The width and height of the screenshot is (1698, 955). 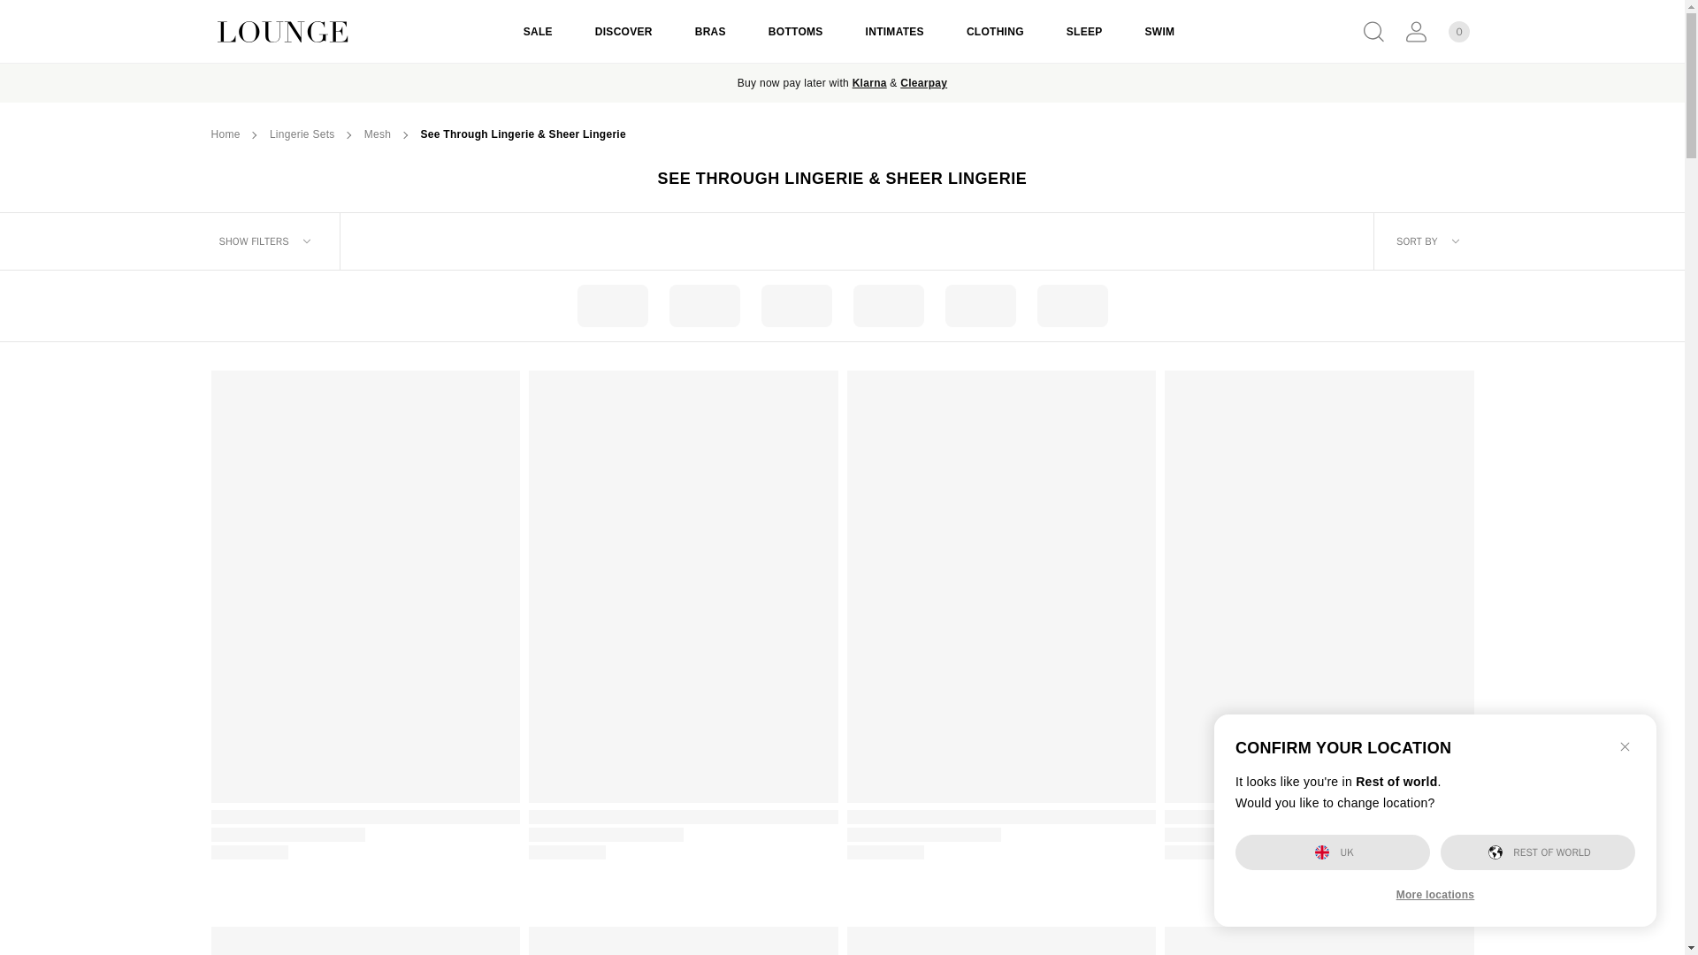 What do you see at coordinates (710, 32) in the screenshot?
I see `BRAS` at bounding box center [710, 32].